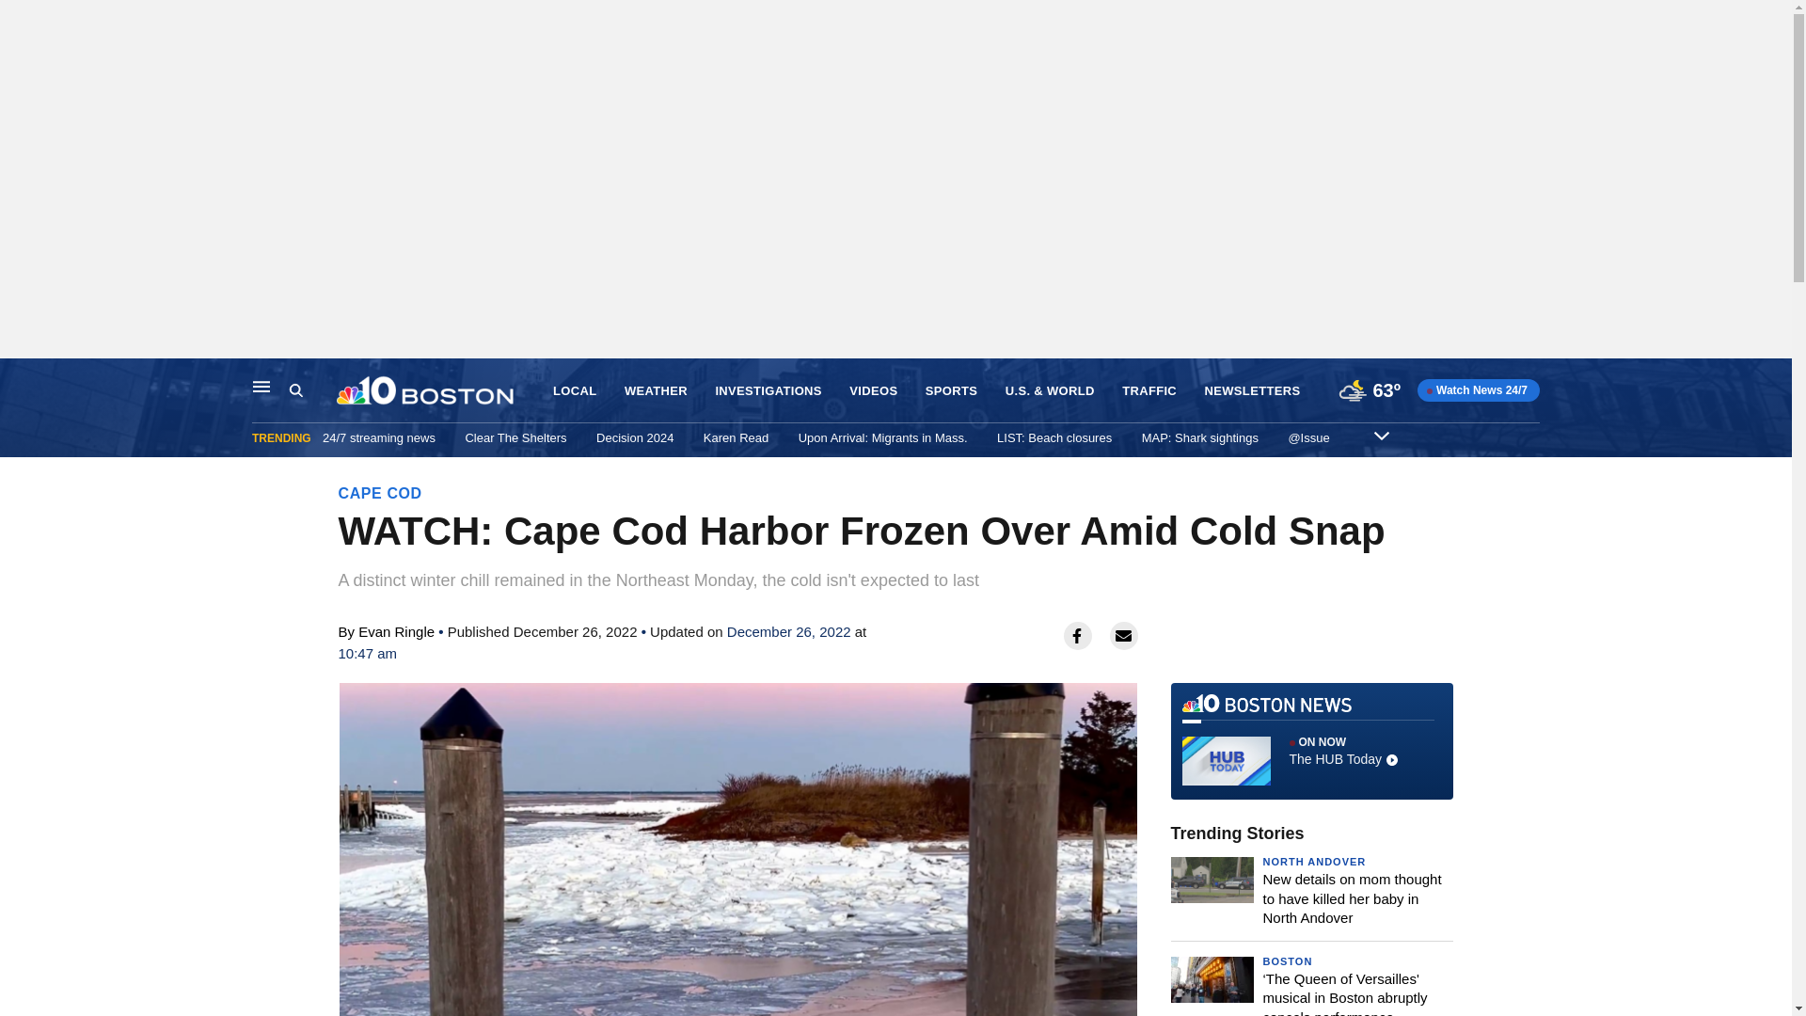 This screenshot has width=1806, height=1016. Describe the element at coordinates (312, 390) in the screenshot. I see `Search` at that location.